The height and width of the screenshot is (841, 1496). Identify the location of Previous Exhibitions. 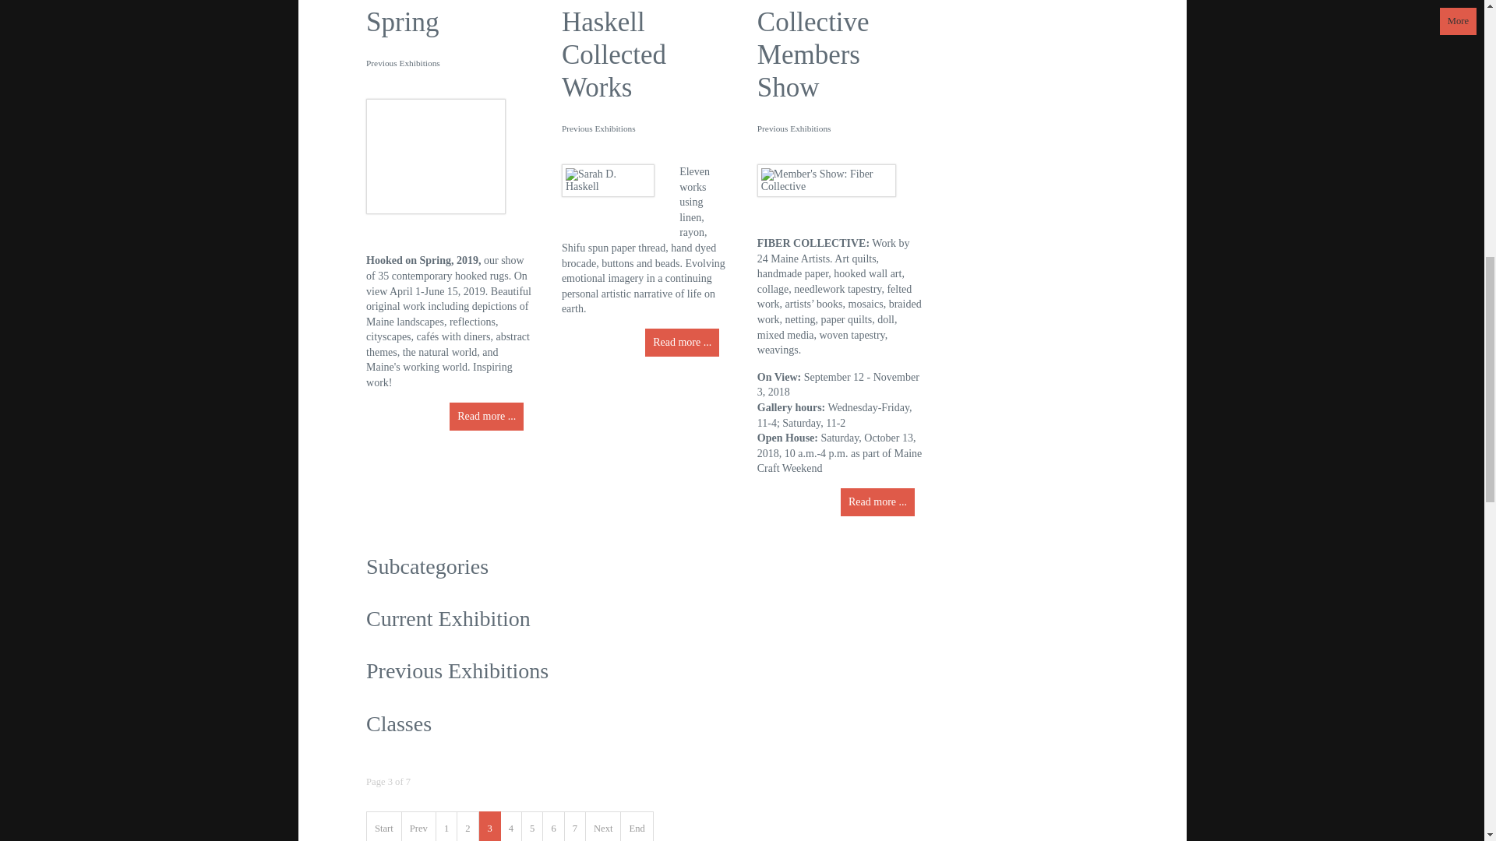
(403, 62).